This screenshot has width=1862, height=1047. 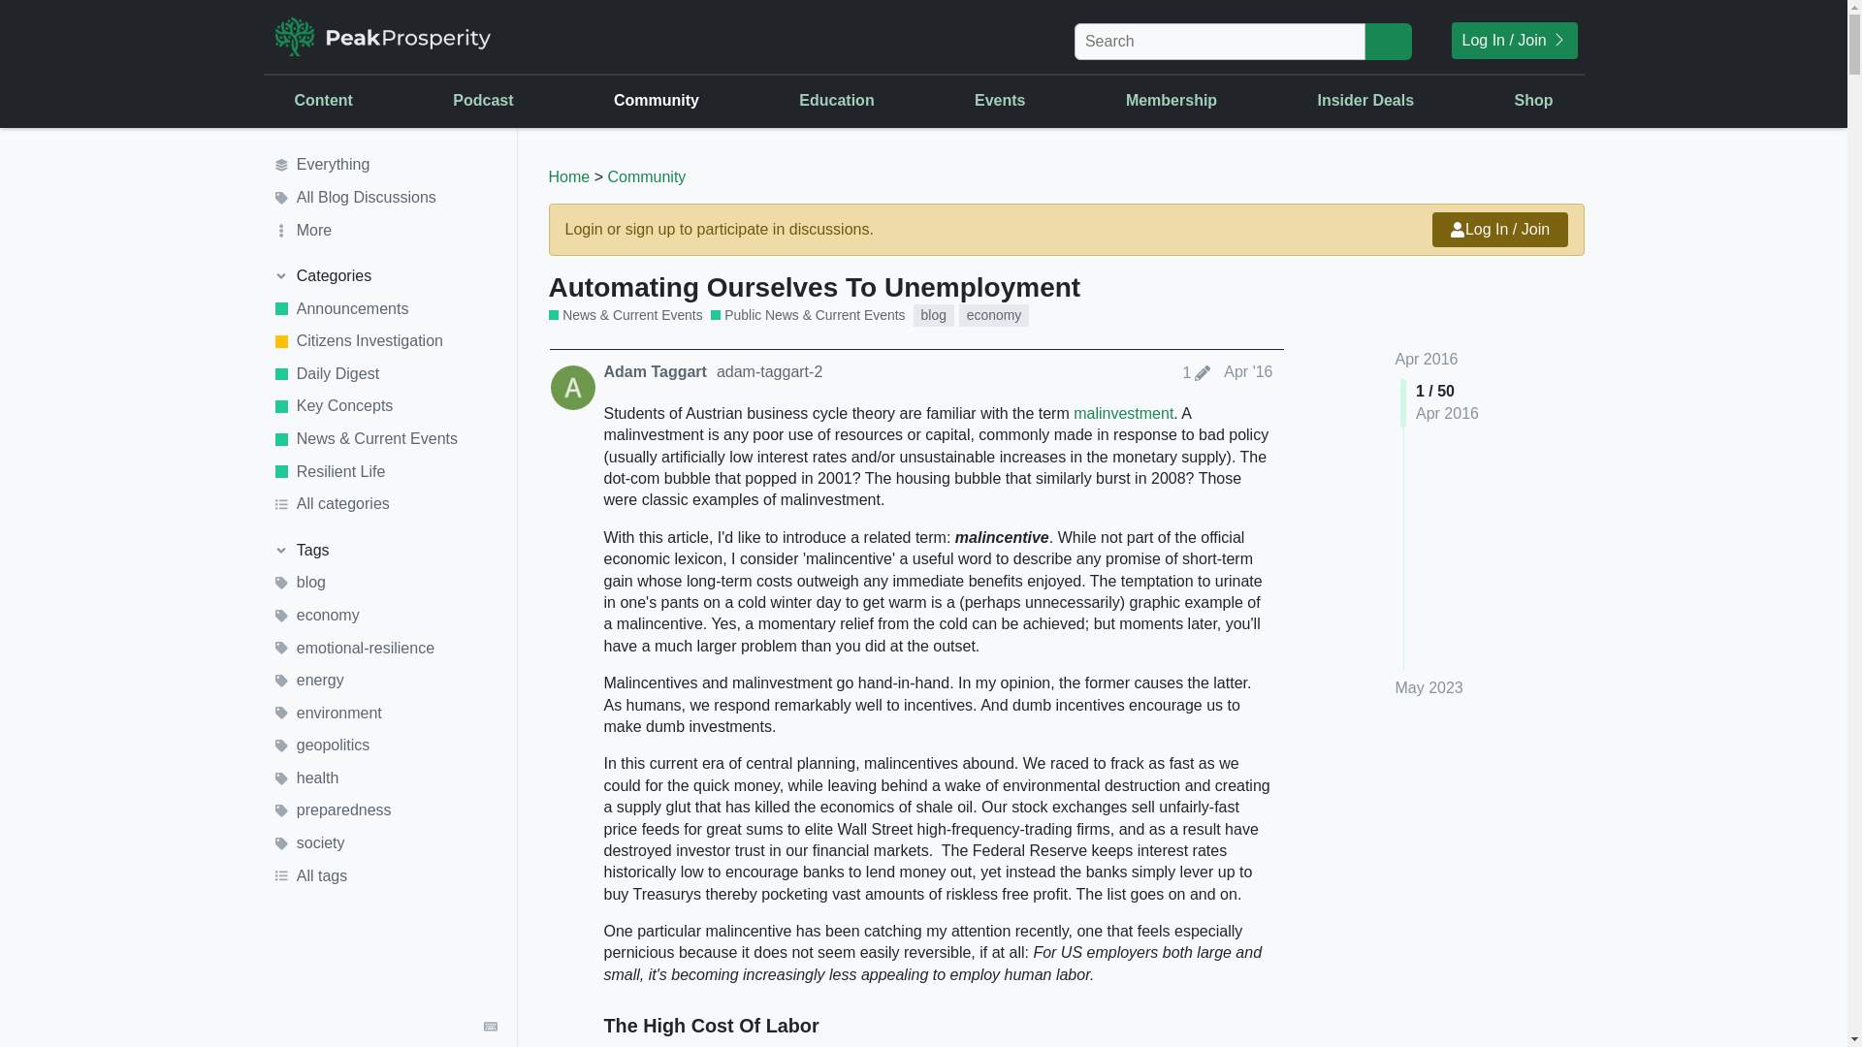 I want to click on Daily Digest, so click(x=385, y=374).